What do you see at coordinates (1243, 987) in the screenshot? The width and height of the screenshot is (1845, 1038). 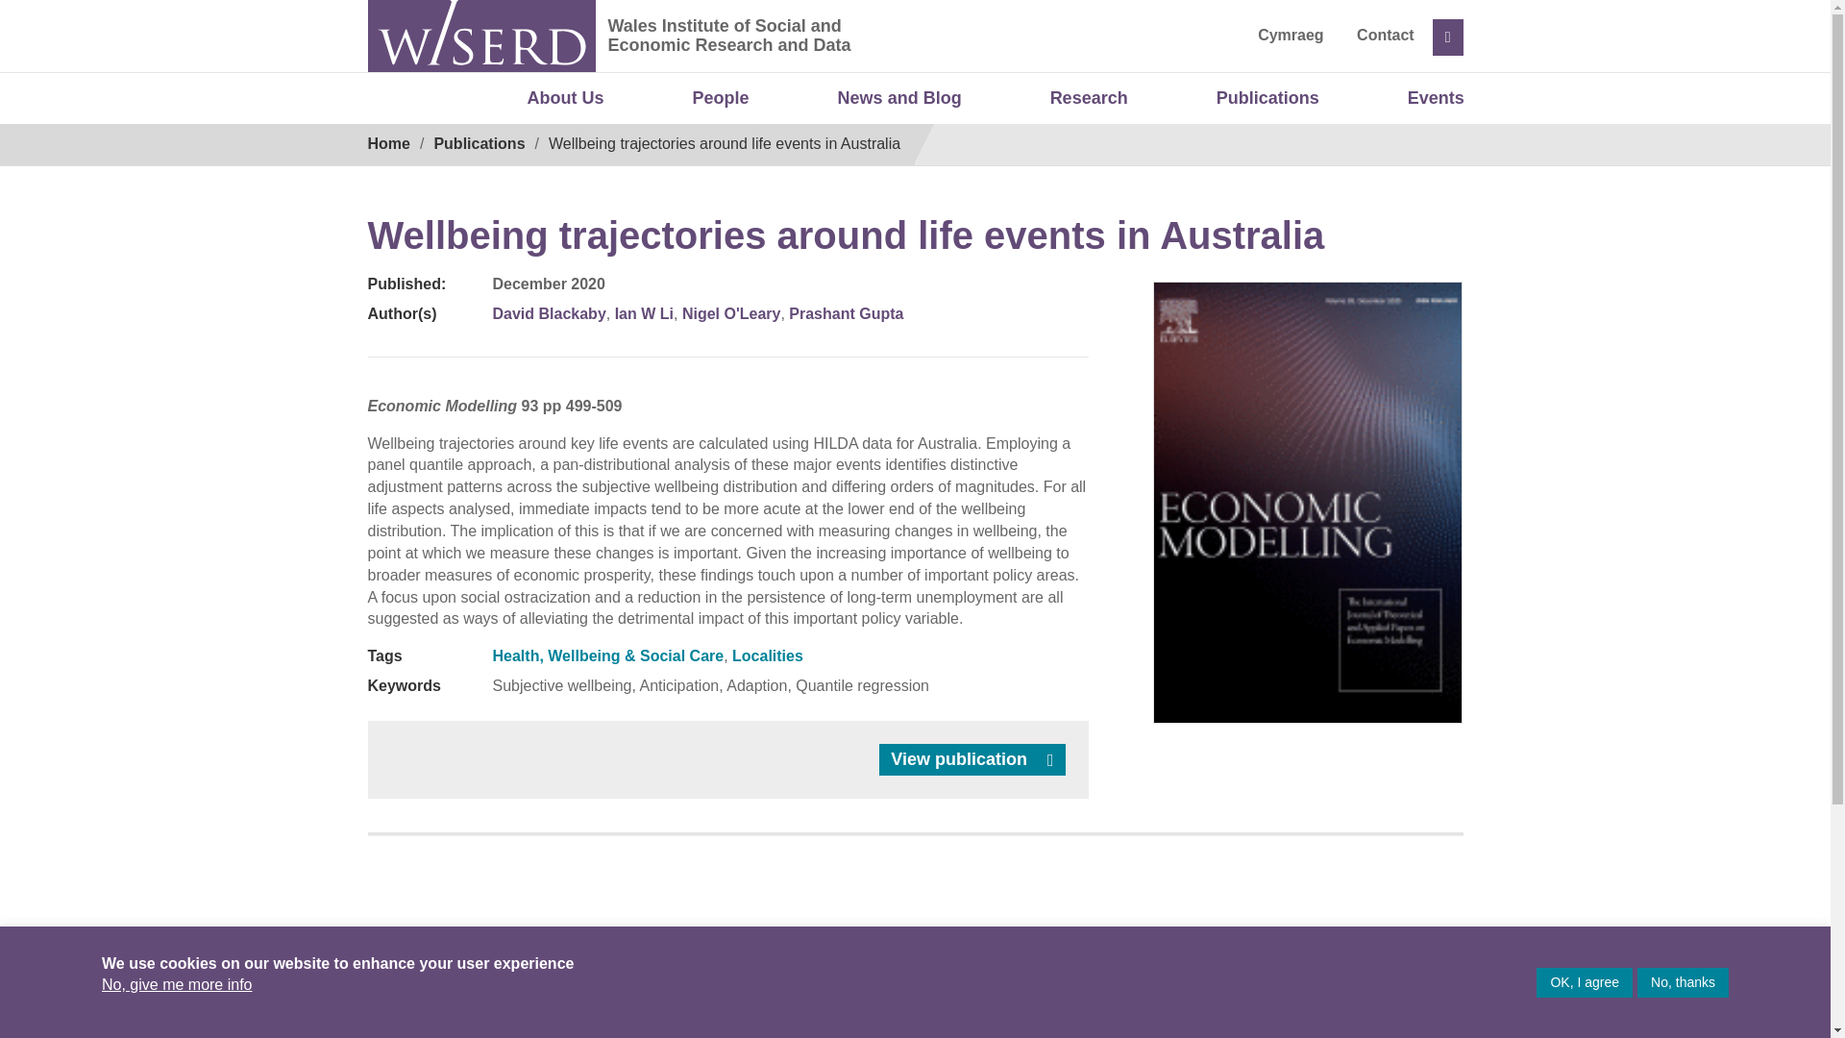 I see `ESRC` at bounding box center [1243, 987].